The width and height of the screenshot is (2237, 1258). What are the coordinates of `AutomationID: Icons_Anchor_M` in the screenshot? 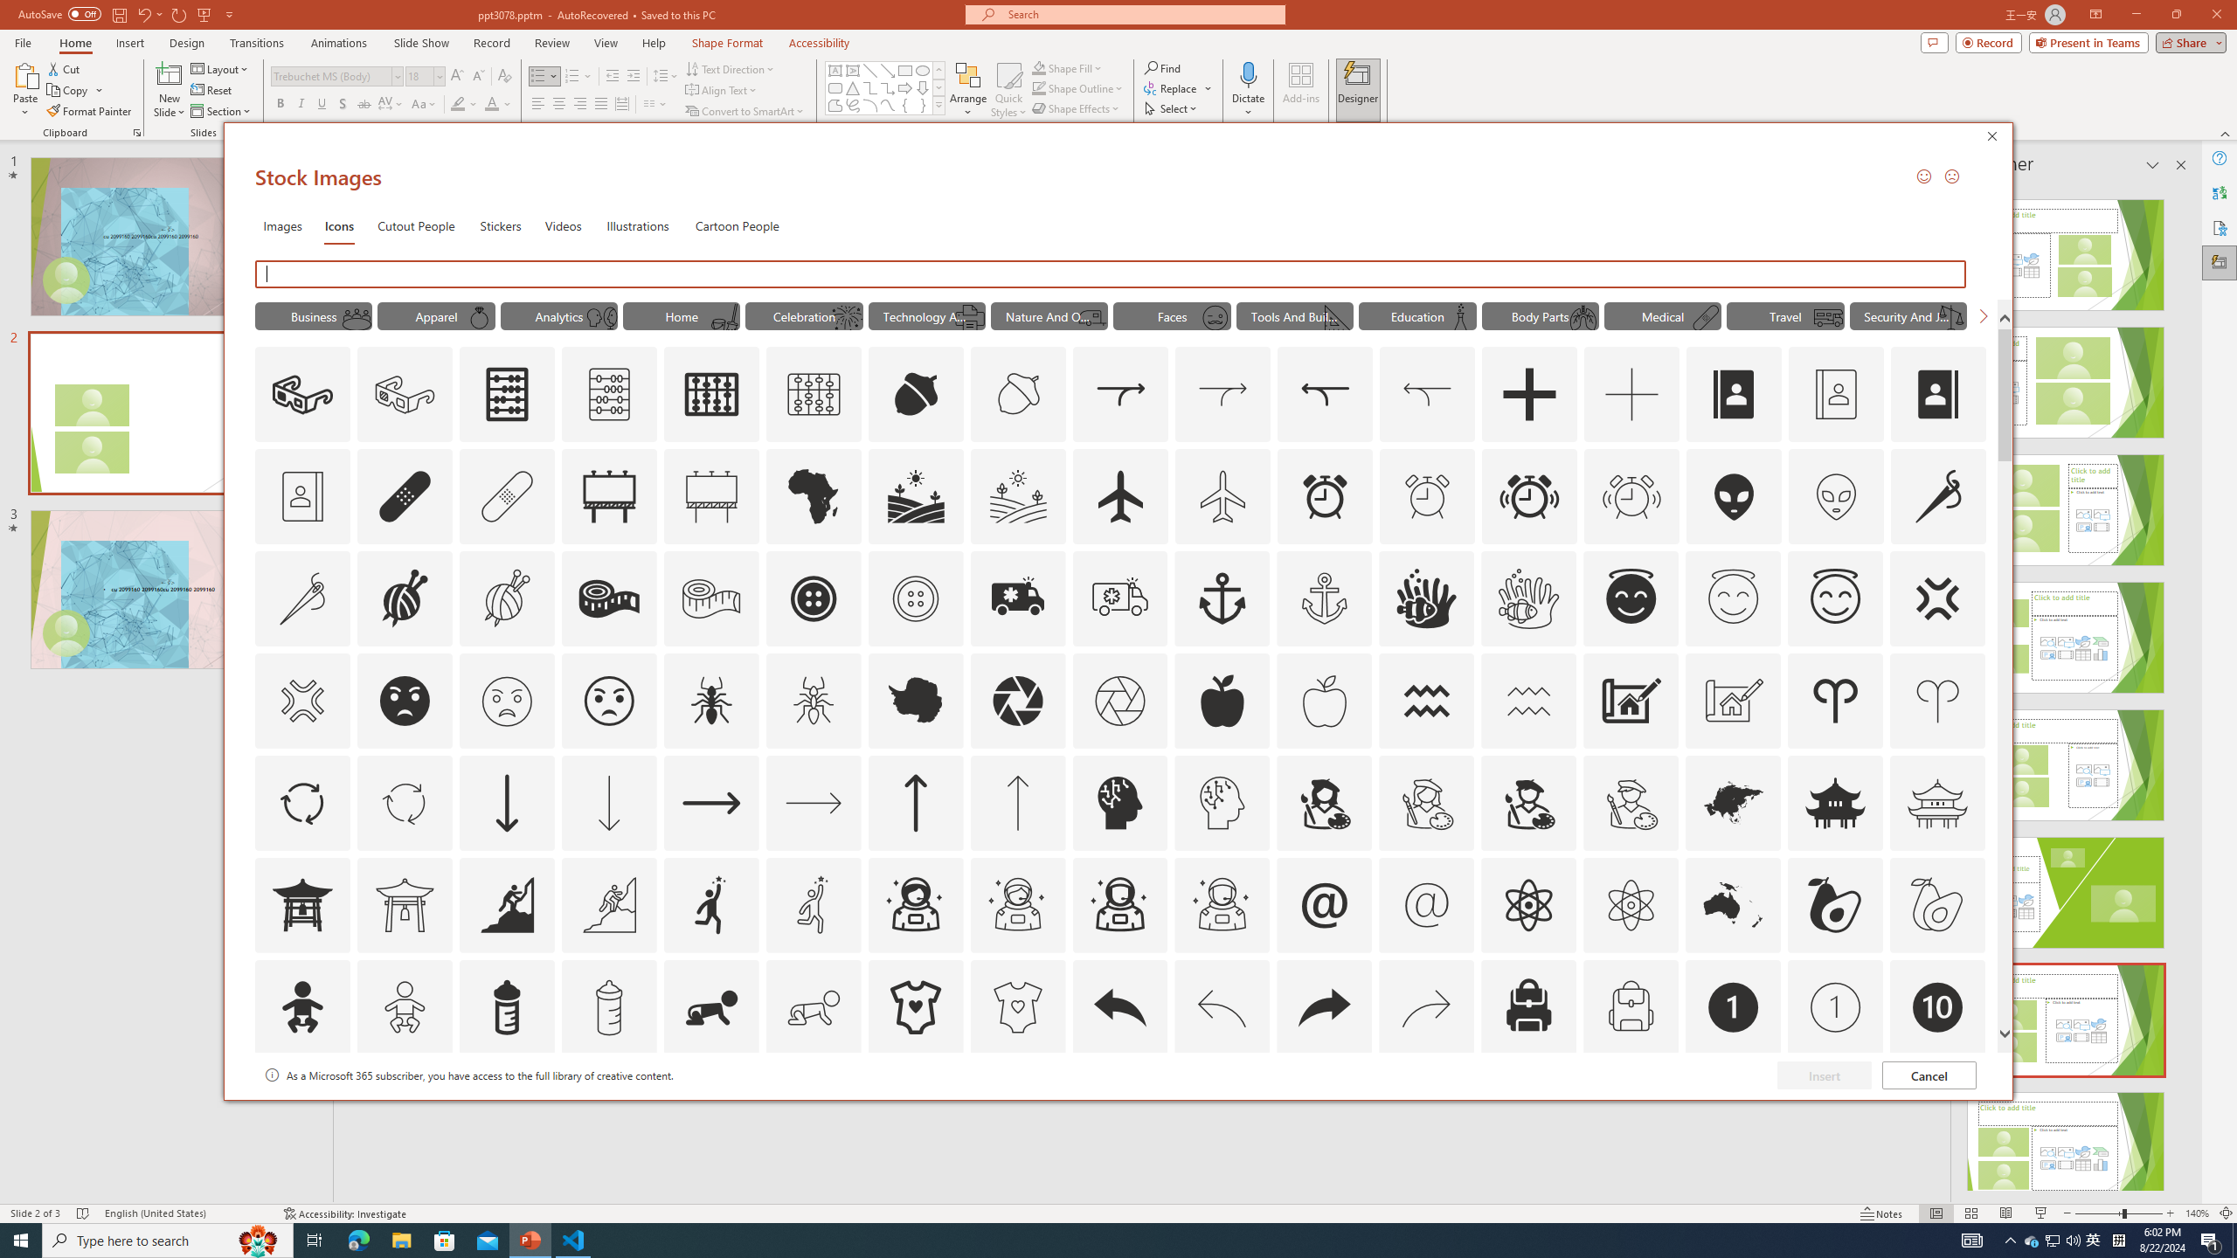 It's located at (1324, 598).